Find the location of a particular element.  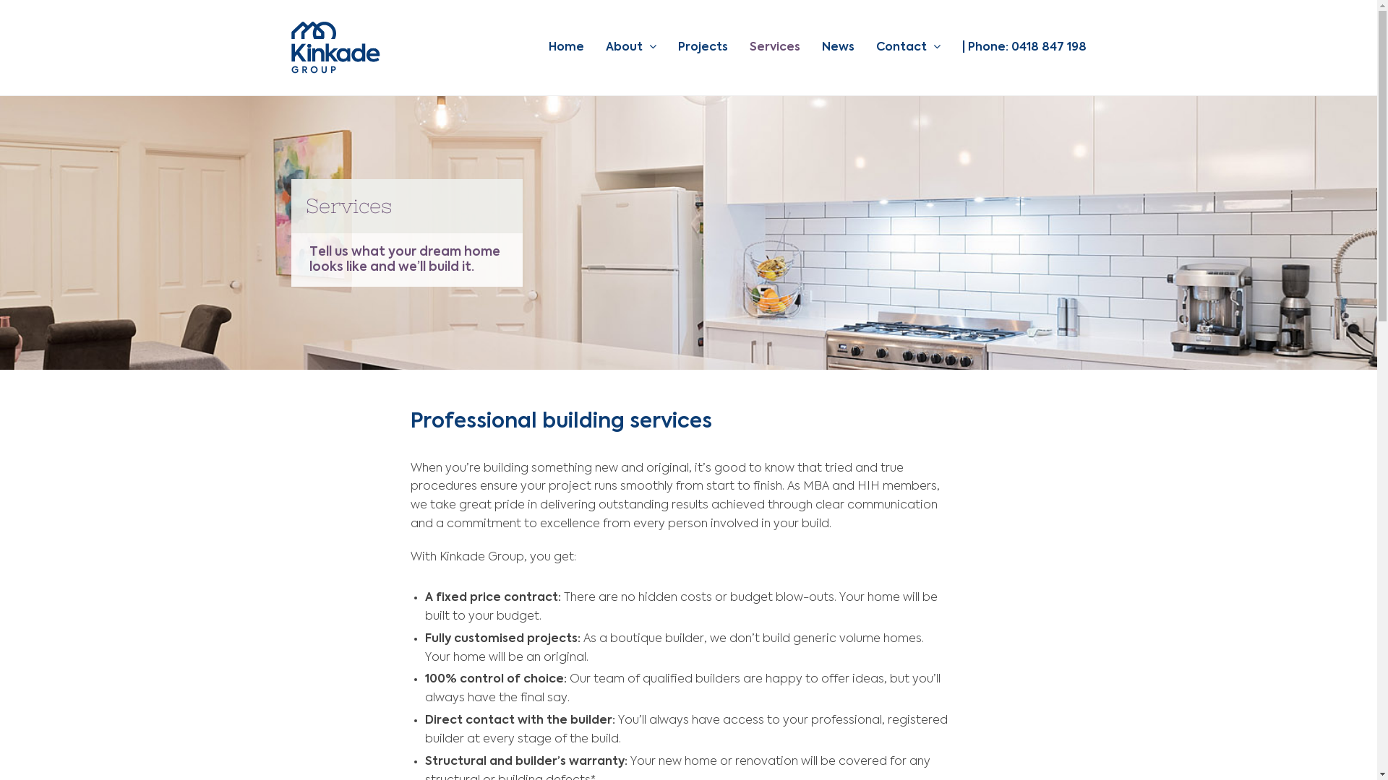

News is located at coordinates (837, 48).